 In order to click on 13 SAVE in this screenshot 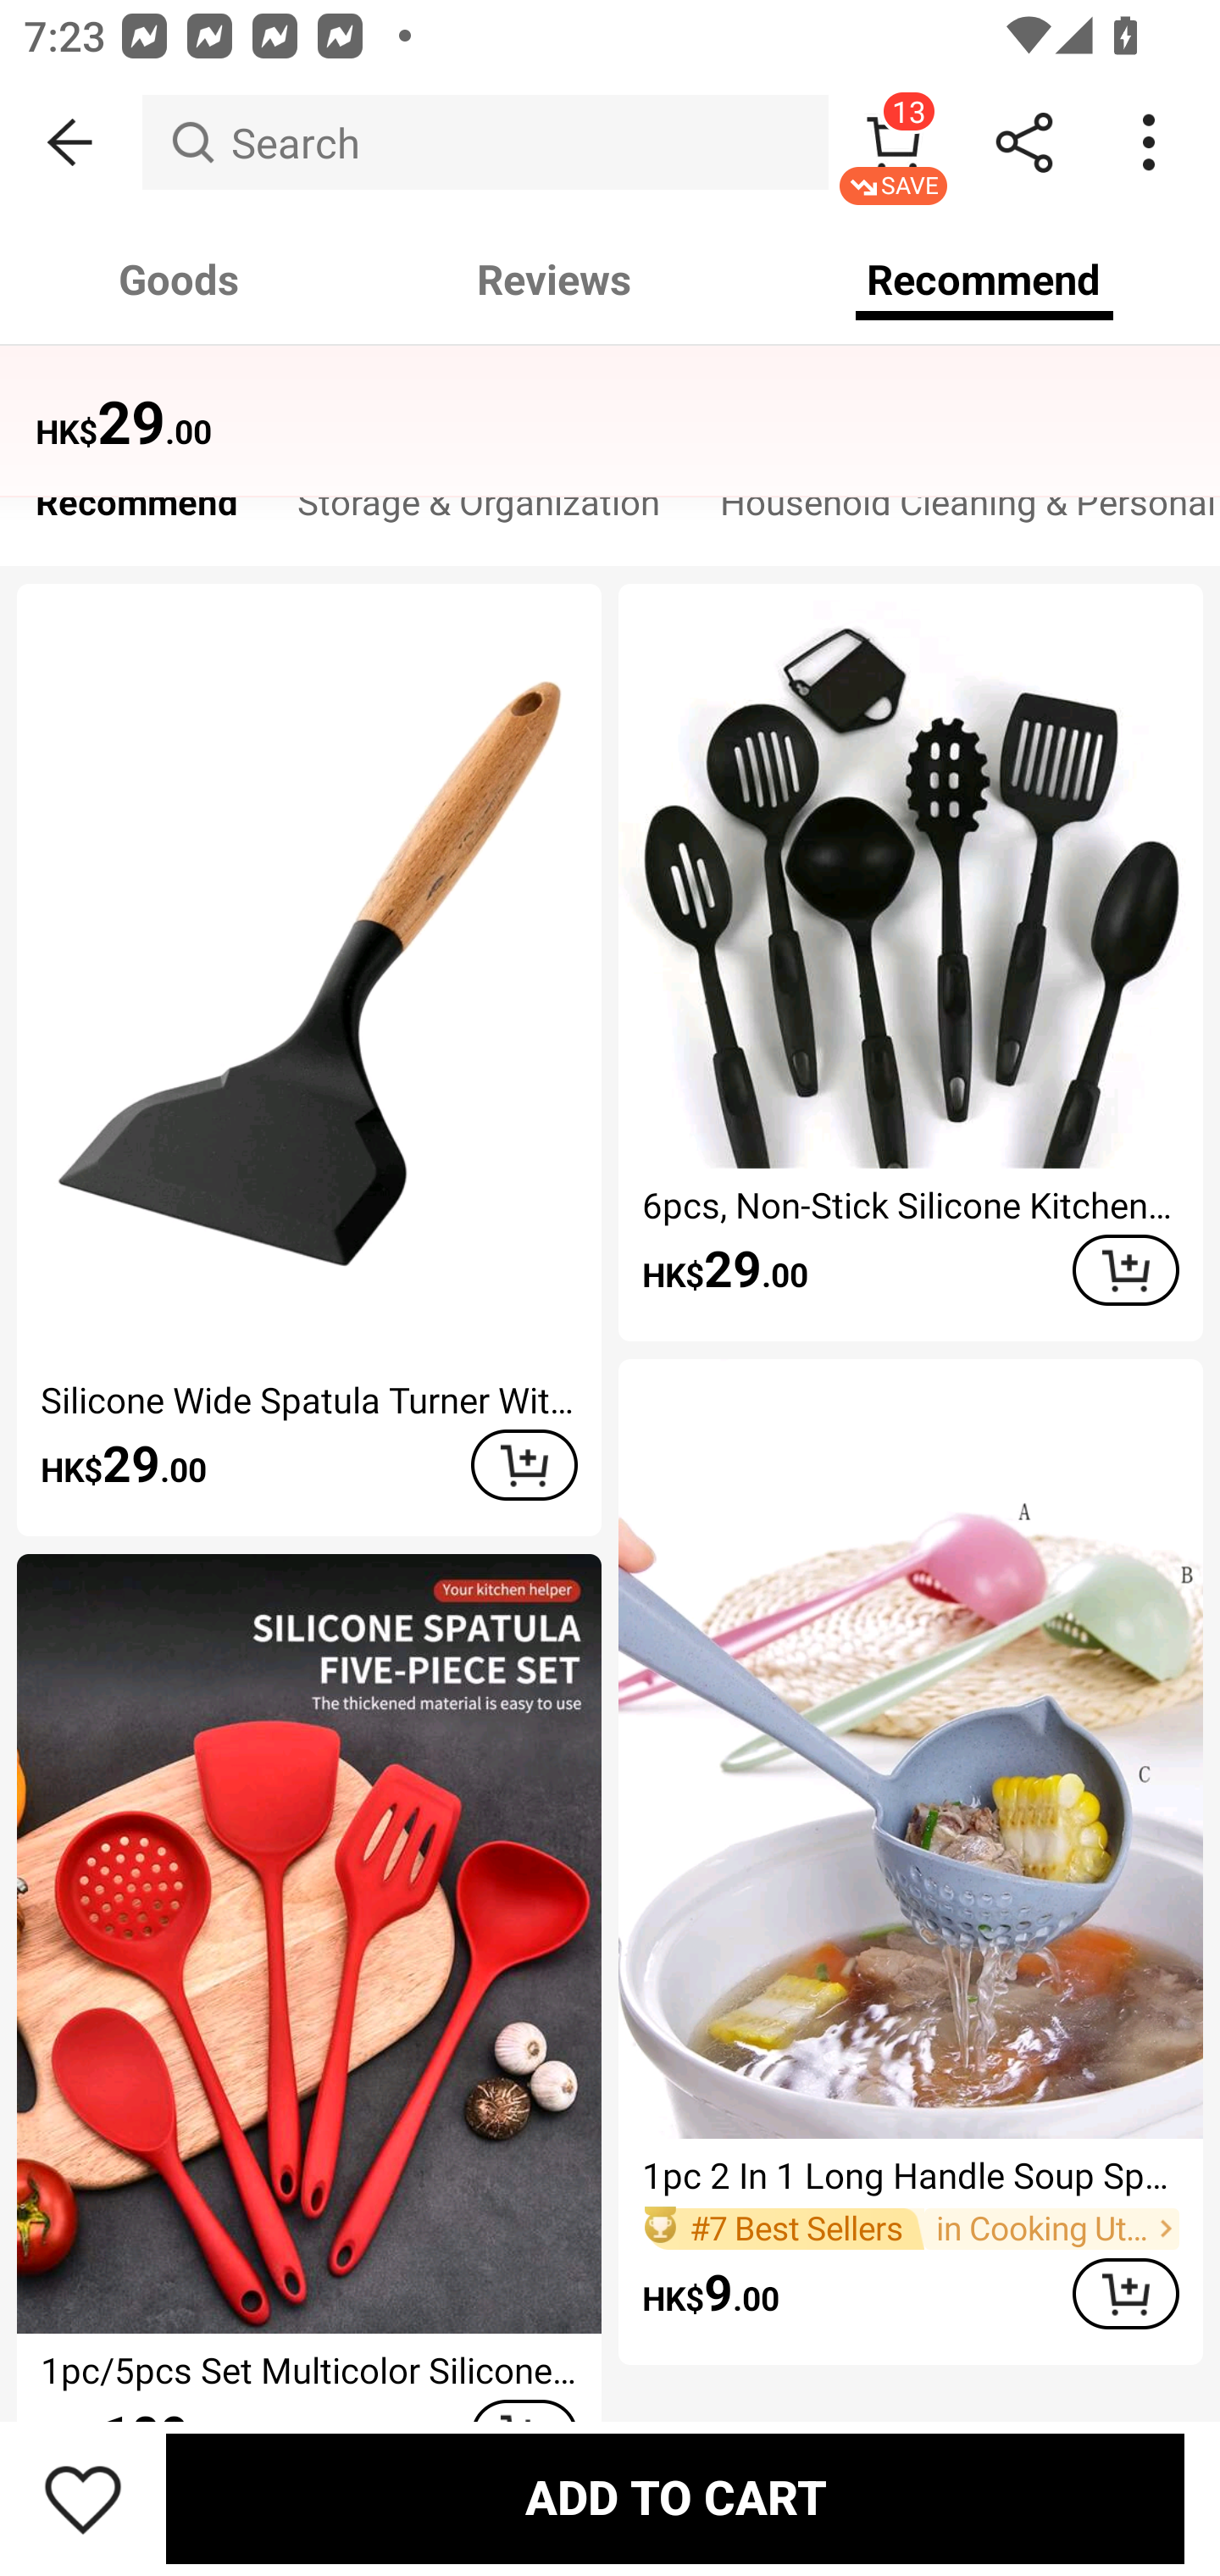, I will do `click(893, 142)`.